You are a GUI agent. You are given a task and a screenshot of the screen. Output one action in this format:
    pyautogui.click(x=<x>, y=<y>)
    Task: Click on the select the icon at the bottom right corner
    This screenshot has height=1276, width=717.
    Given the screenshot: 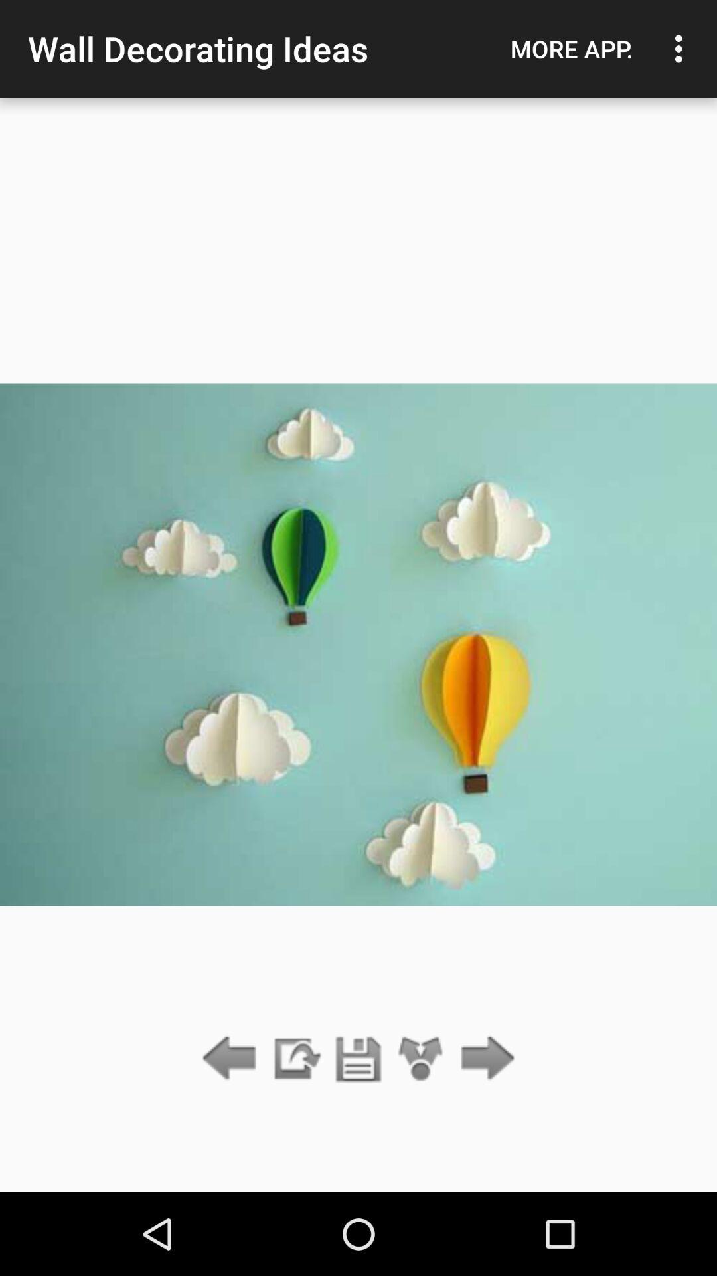 What is the action you would take?
    pyautogui.click(x=483, y=1059)
    